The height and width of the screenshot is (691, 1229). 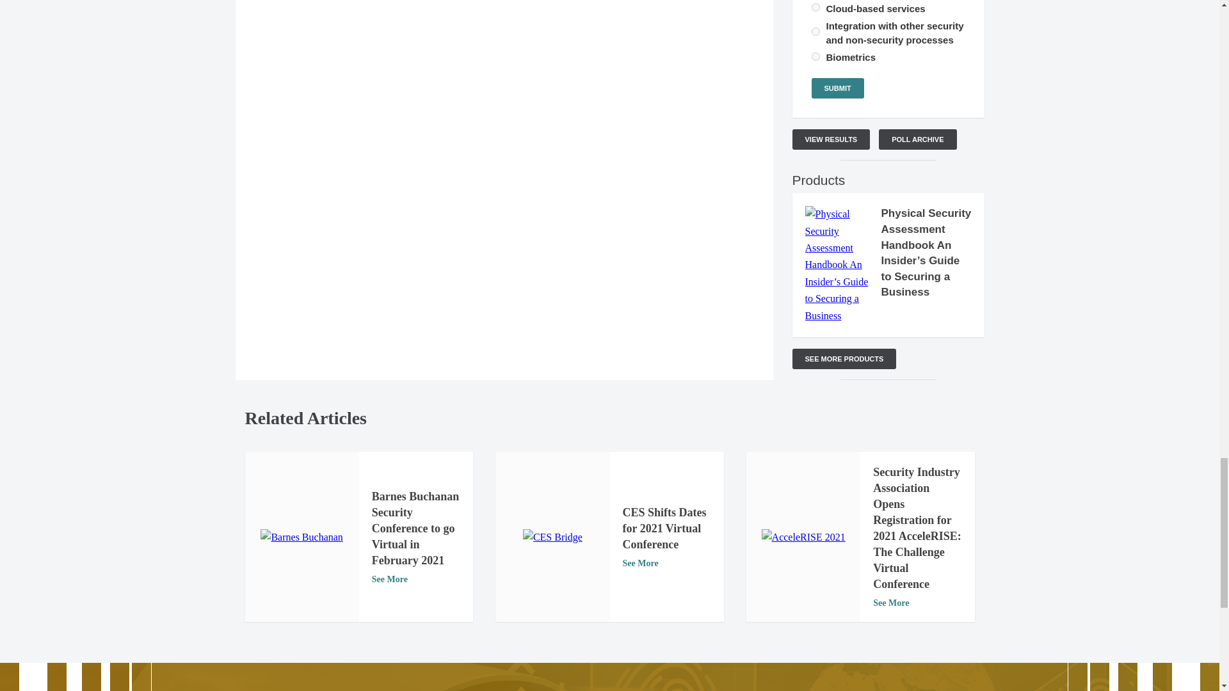 What do you see at coordinates (815, 56) in the screenshot?
I see `492` at bounding box center [815, 56].